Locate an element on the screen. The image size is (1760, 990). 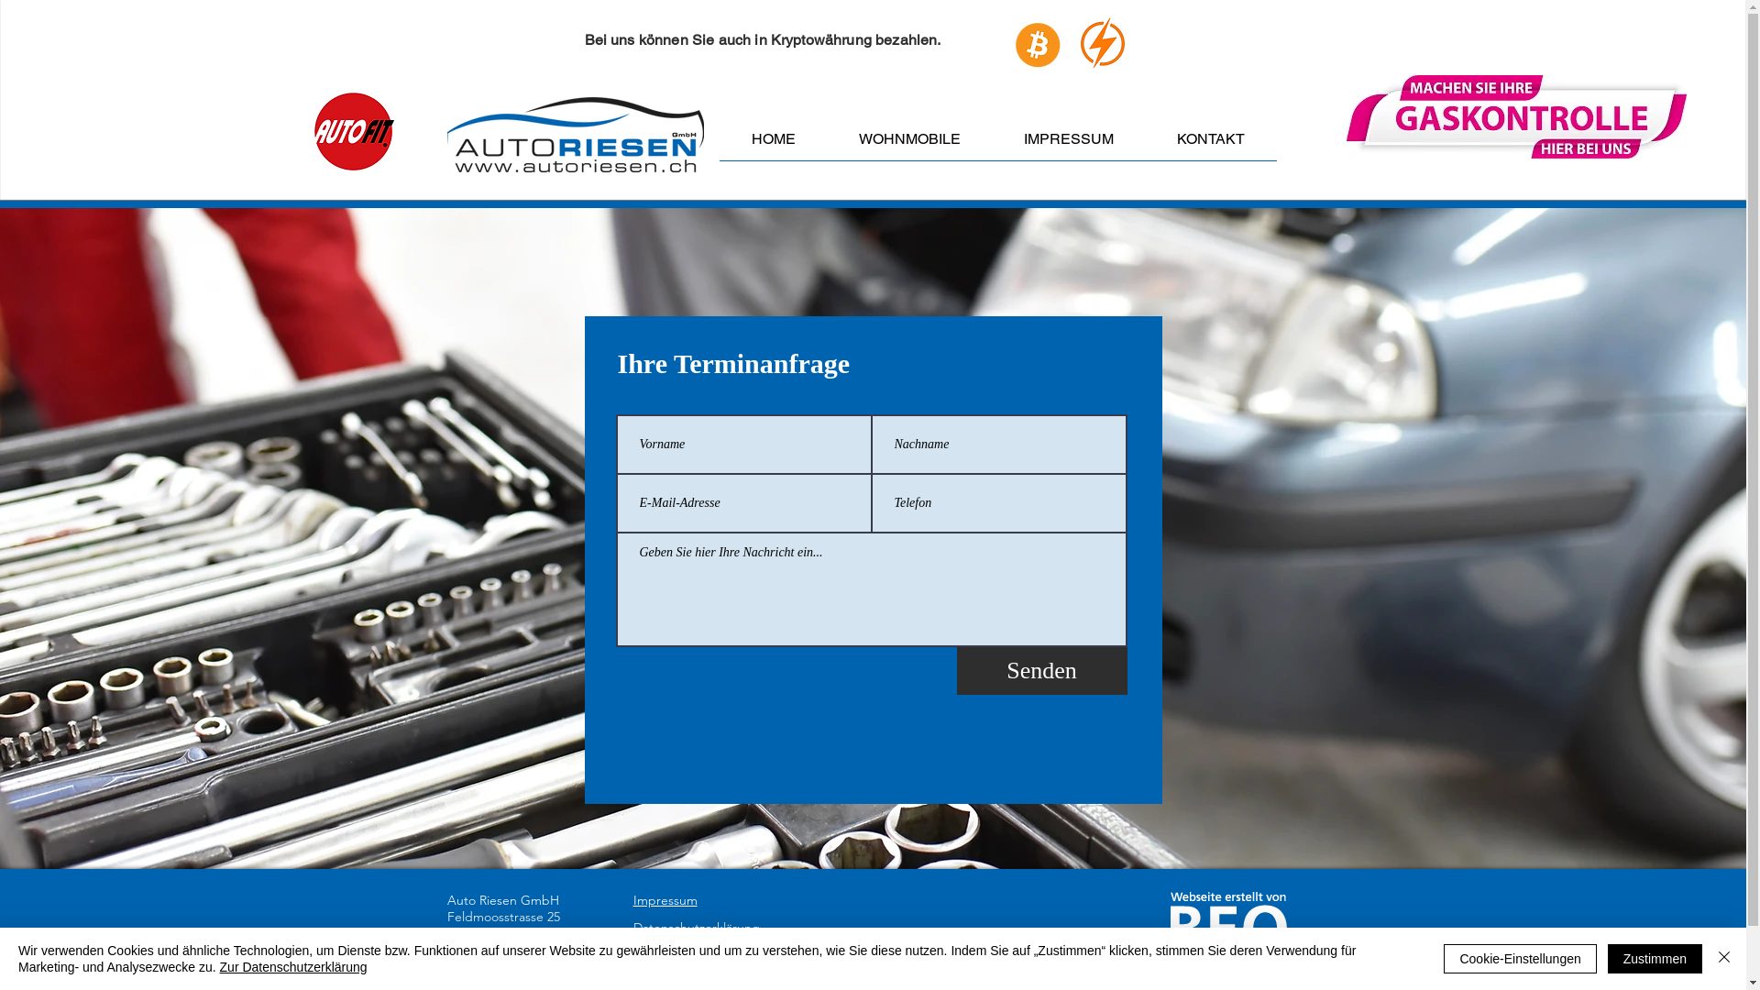
KONTAKT is located at coordinates (1212, 145).